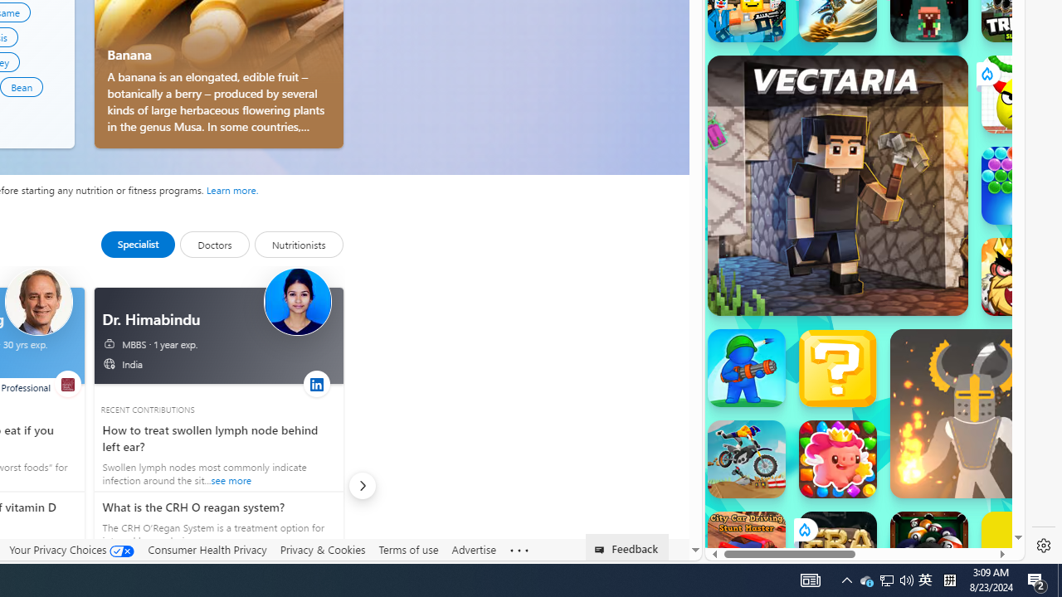 The width and height of the screenshot is (1062, 597). Describe the element at coordinates (66, 385) in the screenshot. I see `Harvard logo` at that location.